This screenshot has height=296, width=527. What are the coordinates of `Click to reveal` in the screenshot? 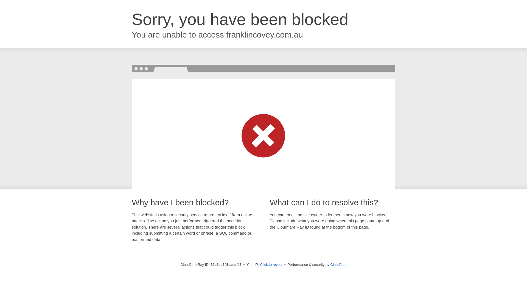 It's located at (271, 265).